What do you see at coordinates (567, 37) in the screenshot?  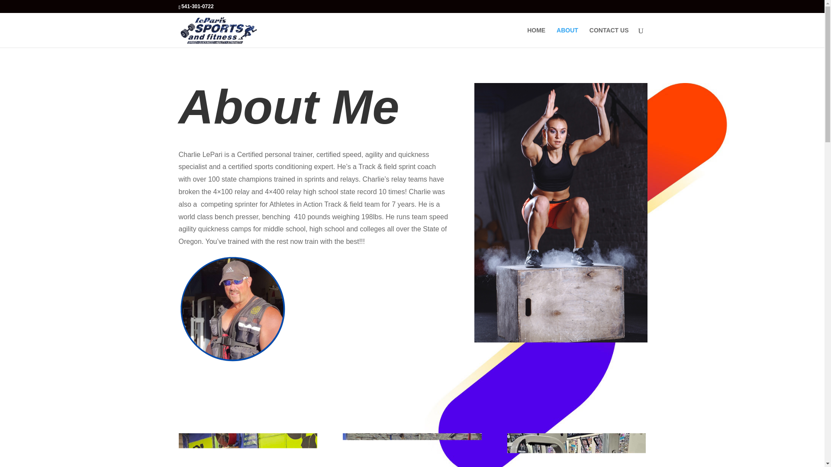 I see `ABOUT` at bounding box center [567, 37].